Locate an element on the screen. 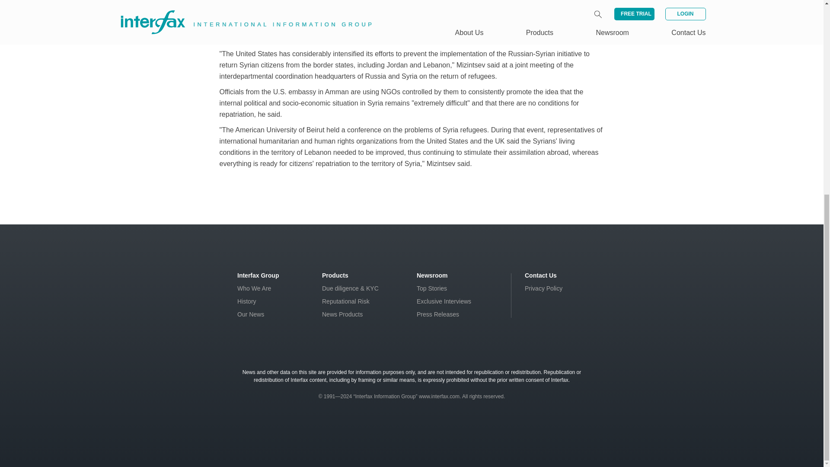 The height and width of the screenshot is (467, 830). History is located at coordinates (247, 301).